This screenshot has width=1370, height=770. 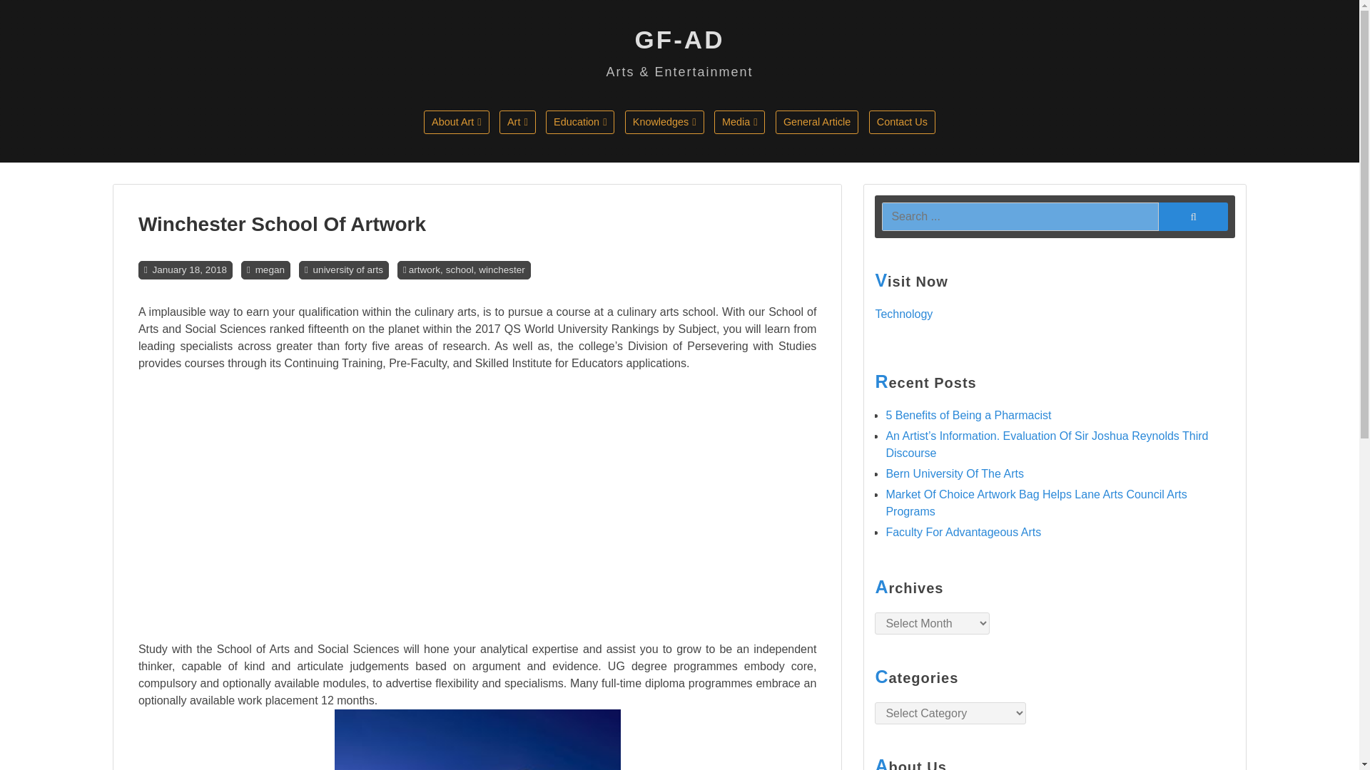 I want to click on Knowledges, so click(x=664, y=121).